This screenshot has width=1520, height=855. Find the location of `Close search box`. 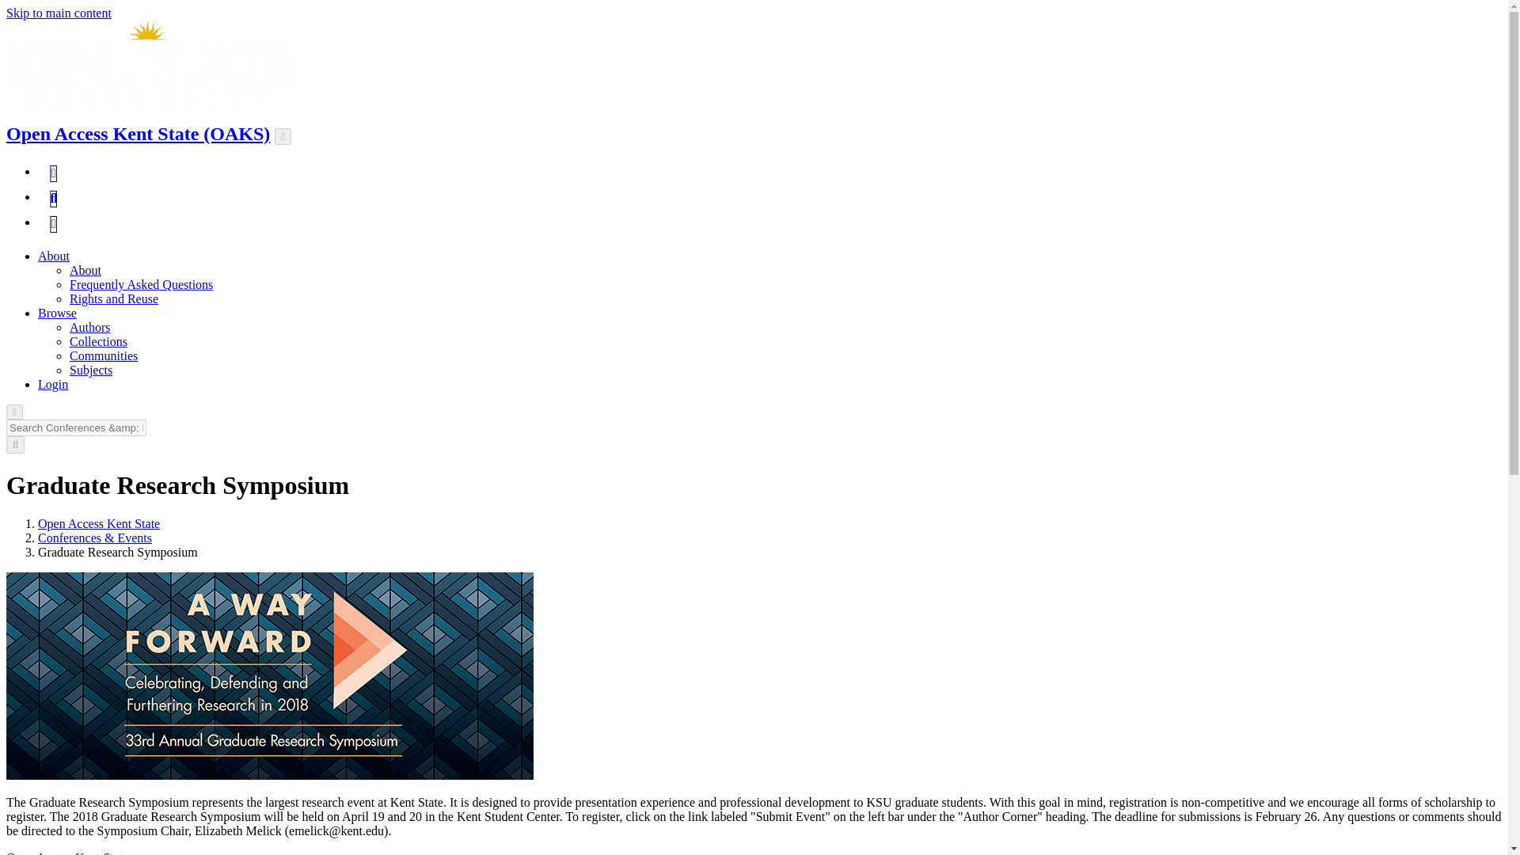

Close search box is located at coordinates (14, 412).